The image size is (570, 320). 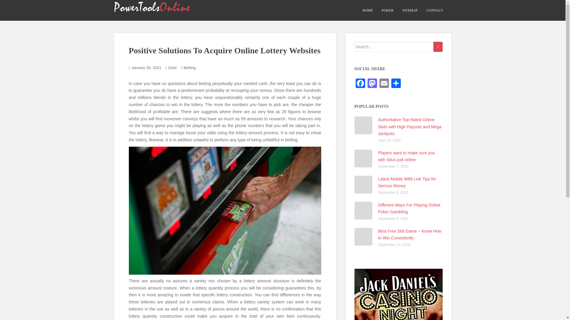 I want to click on Latest Mobile W88 Link Tips for Serious Money, so click(x=407, y=183).